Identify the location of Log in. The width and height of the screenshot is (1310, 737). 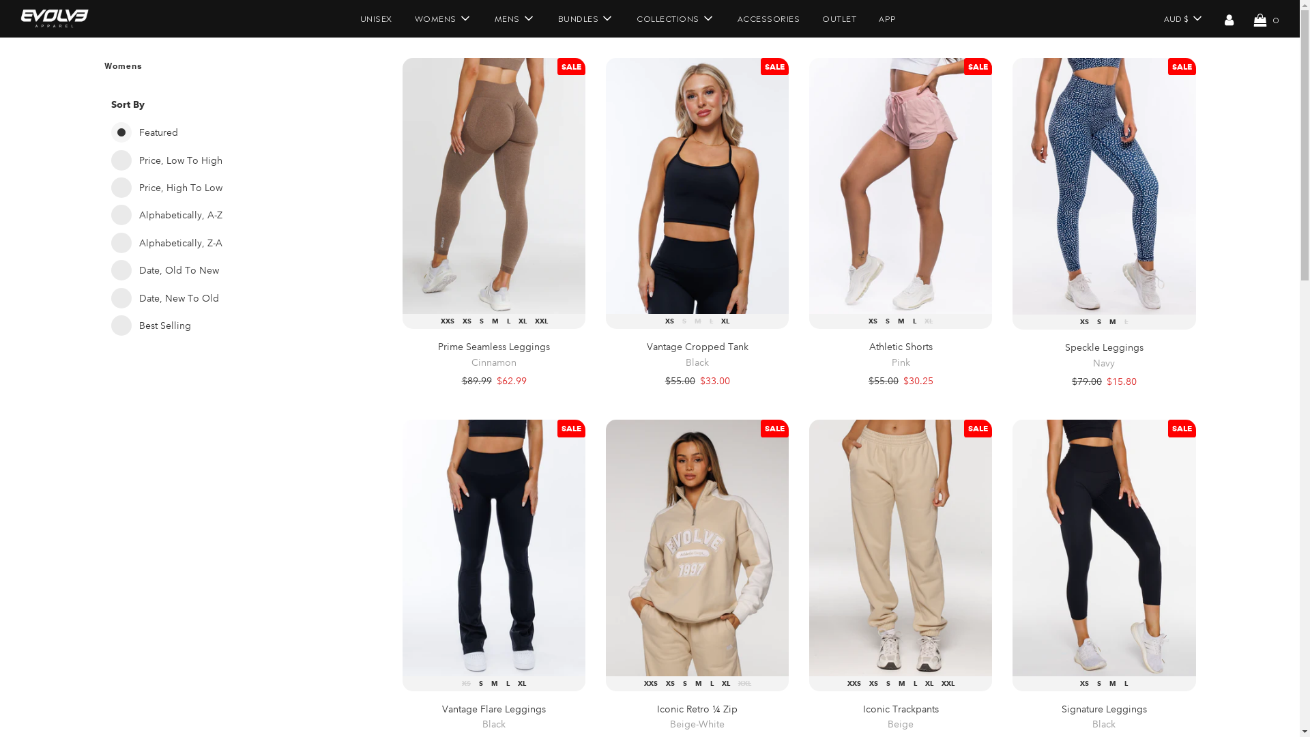
(1229, 18).